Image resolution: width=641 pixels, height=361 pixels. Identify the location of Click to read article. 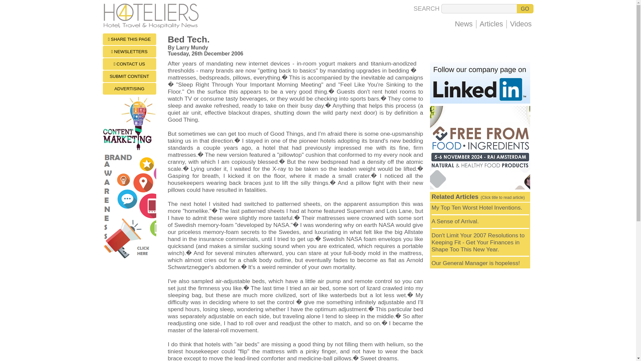
(477, 207).